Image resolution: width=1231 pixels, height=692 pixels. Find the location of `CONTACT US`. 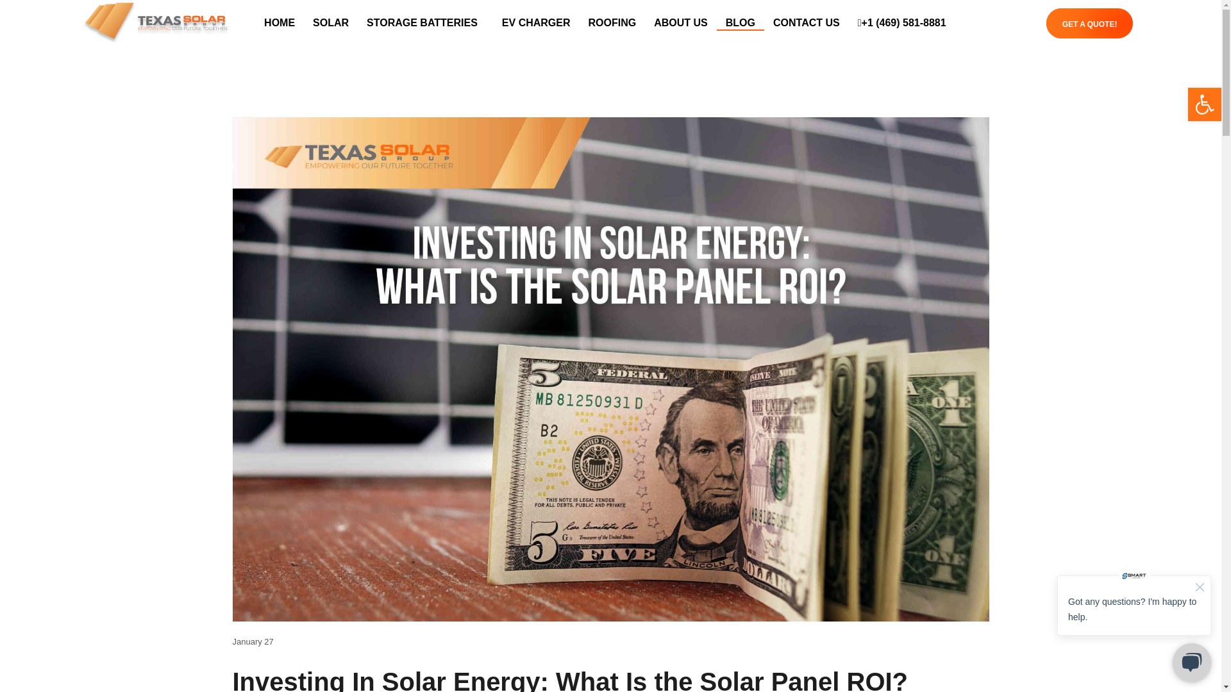

CONTACT US is located at coordinates (807, 23).